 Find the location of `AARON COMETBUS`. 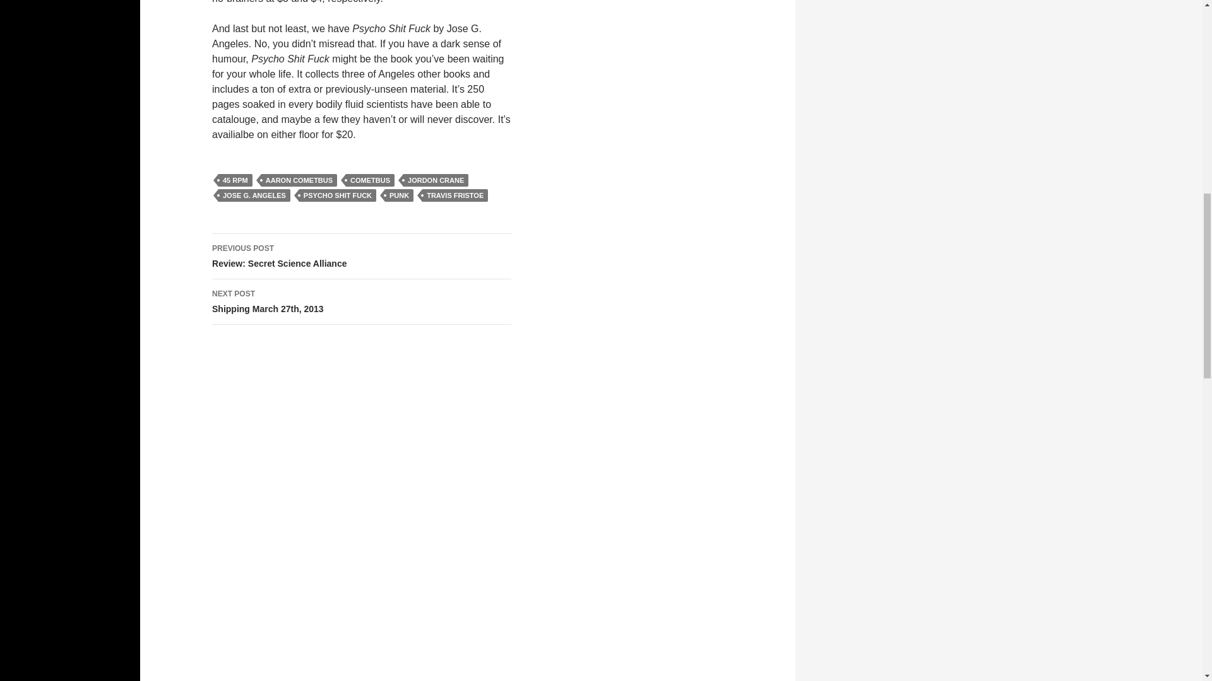

AARON COMETBUS is located at coordinates (436, 180).